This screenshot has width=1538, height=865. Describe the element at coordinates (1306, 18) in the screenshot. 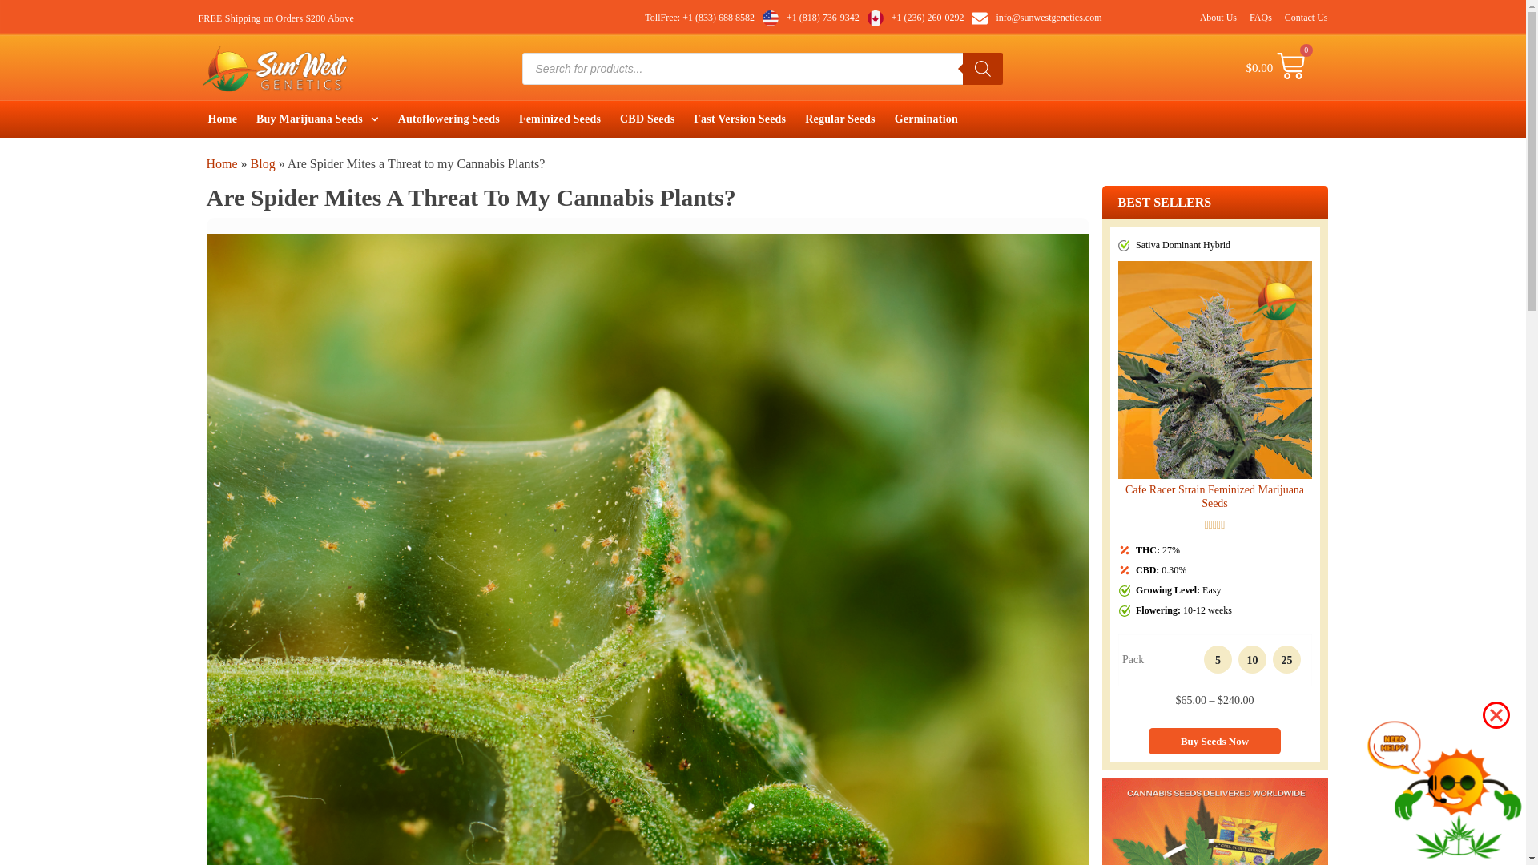

I see `Contact Us` at that location.